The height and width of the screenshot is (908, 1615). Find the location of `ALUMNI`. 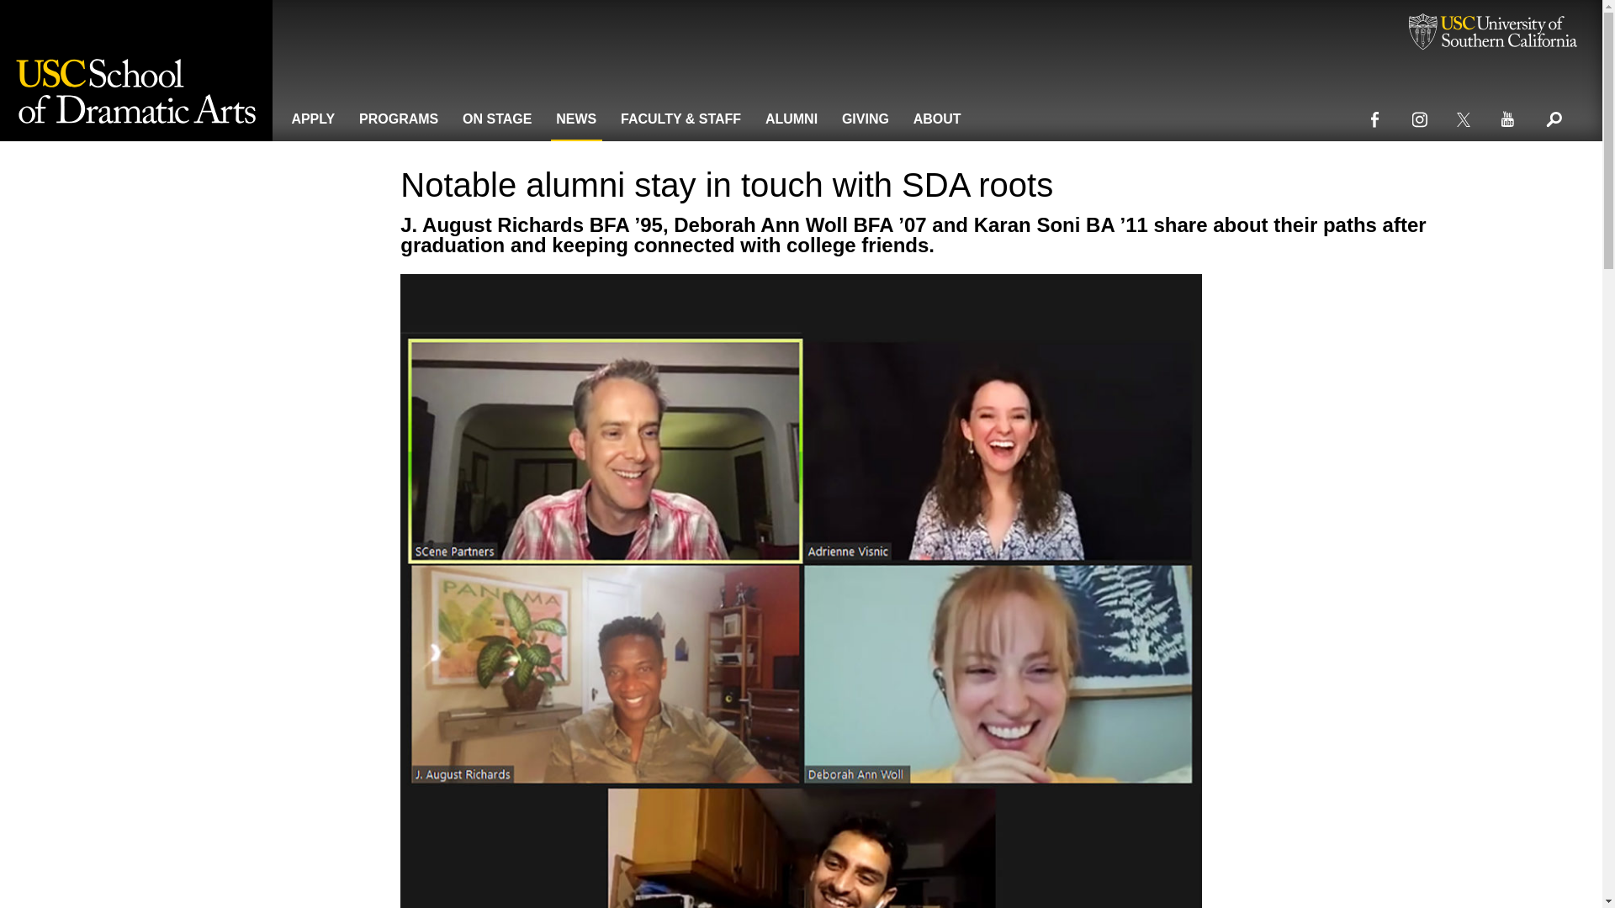

ALUMNI is located at coordinates (792, 116).